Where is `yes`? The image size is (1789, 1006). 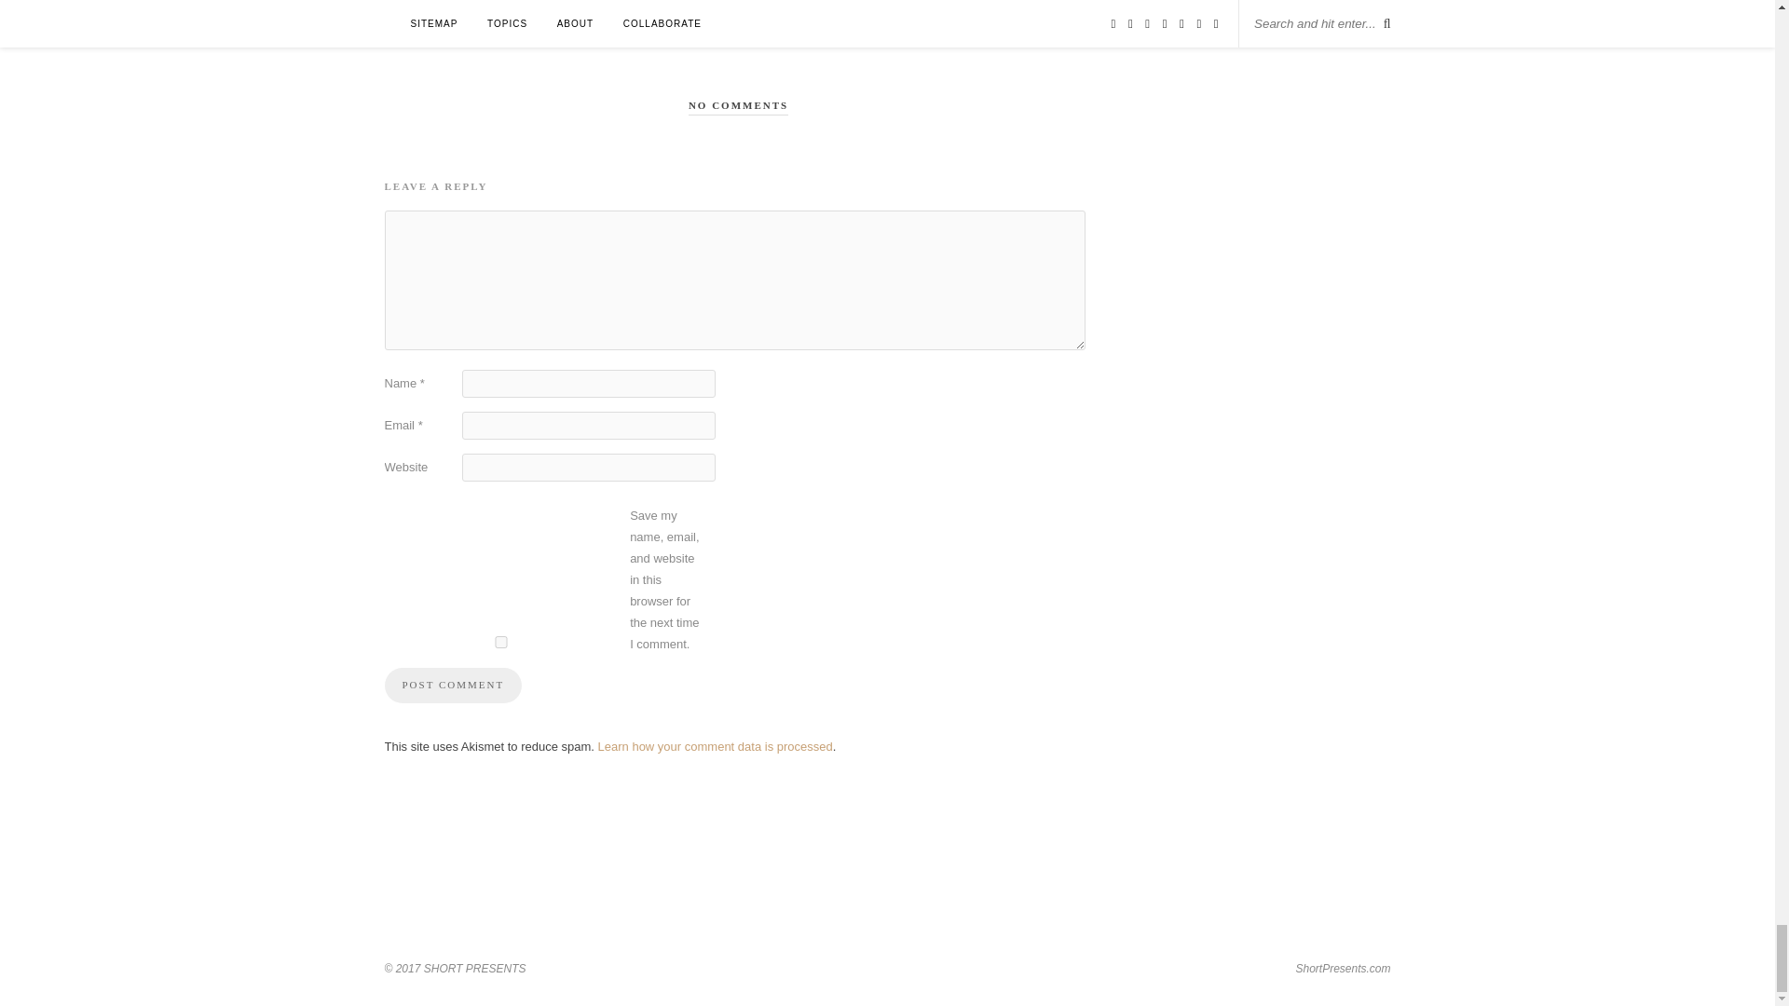 yes is located at coordinates (500, 641).